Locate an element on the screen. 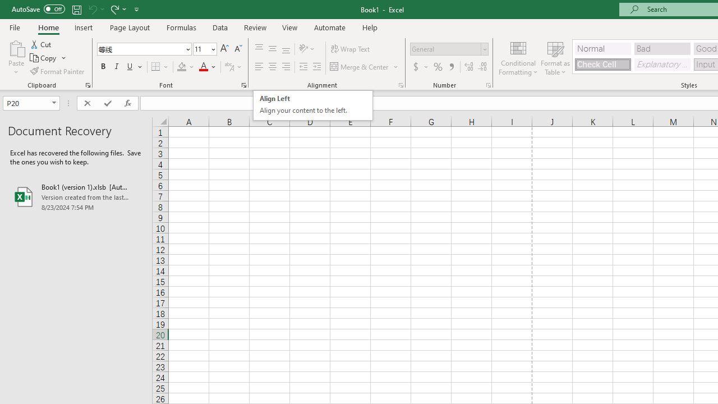 Image resolution: width=718 pixels, height=404 pixels. Font is located at coordinates (205, 49).